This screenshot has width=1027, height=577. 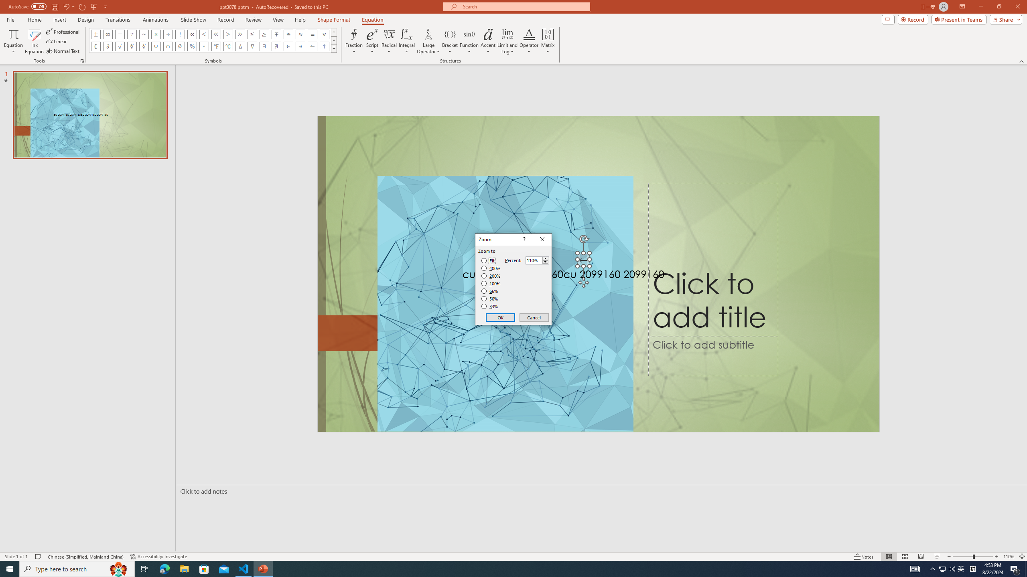 I want to click on More, so click(x=545, y=258).